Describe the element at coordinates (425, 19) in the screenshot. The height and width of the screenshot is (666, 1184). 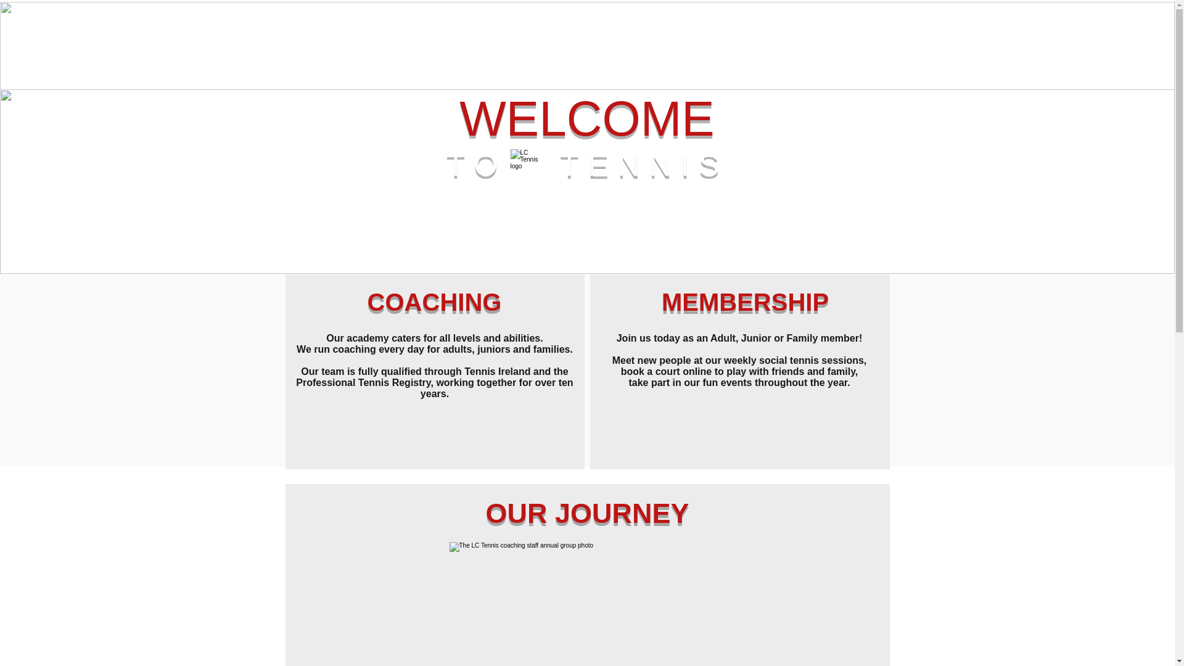
I see `Home` at that location.